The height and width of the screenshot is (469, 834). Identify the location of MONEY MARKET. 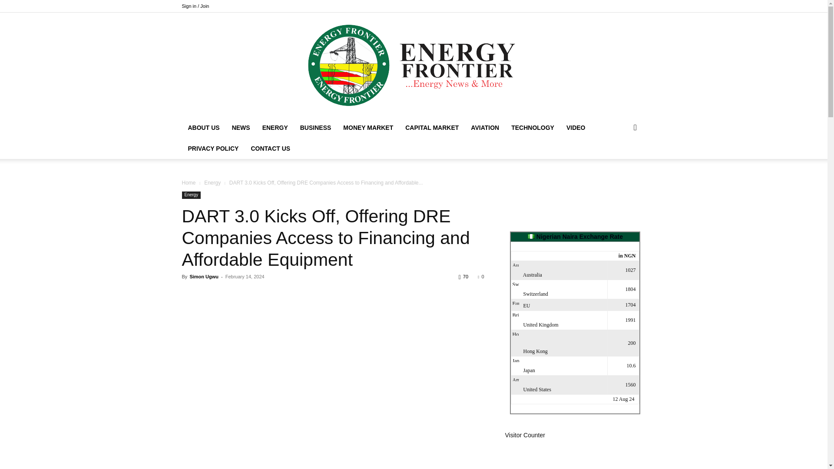
(368, 128).